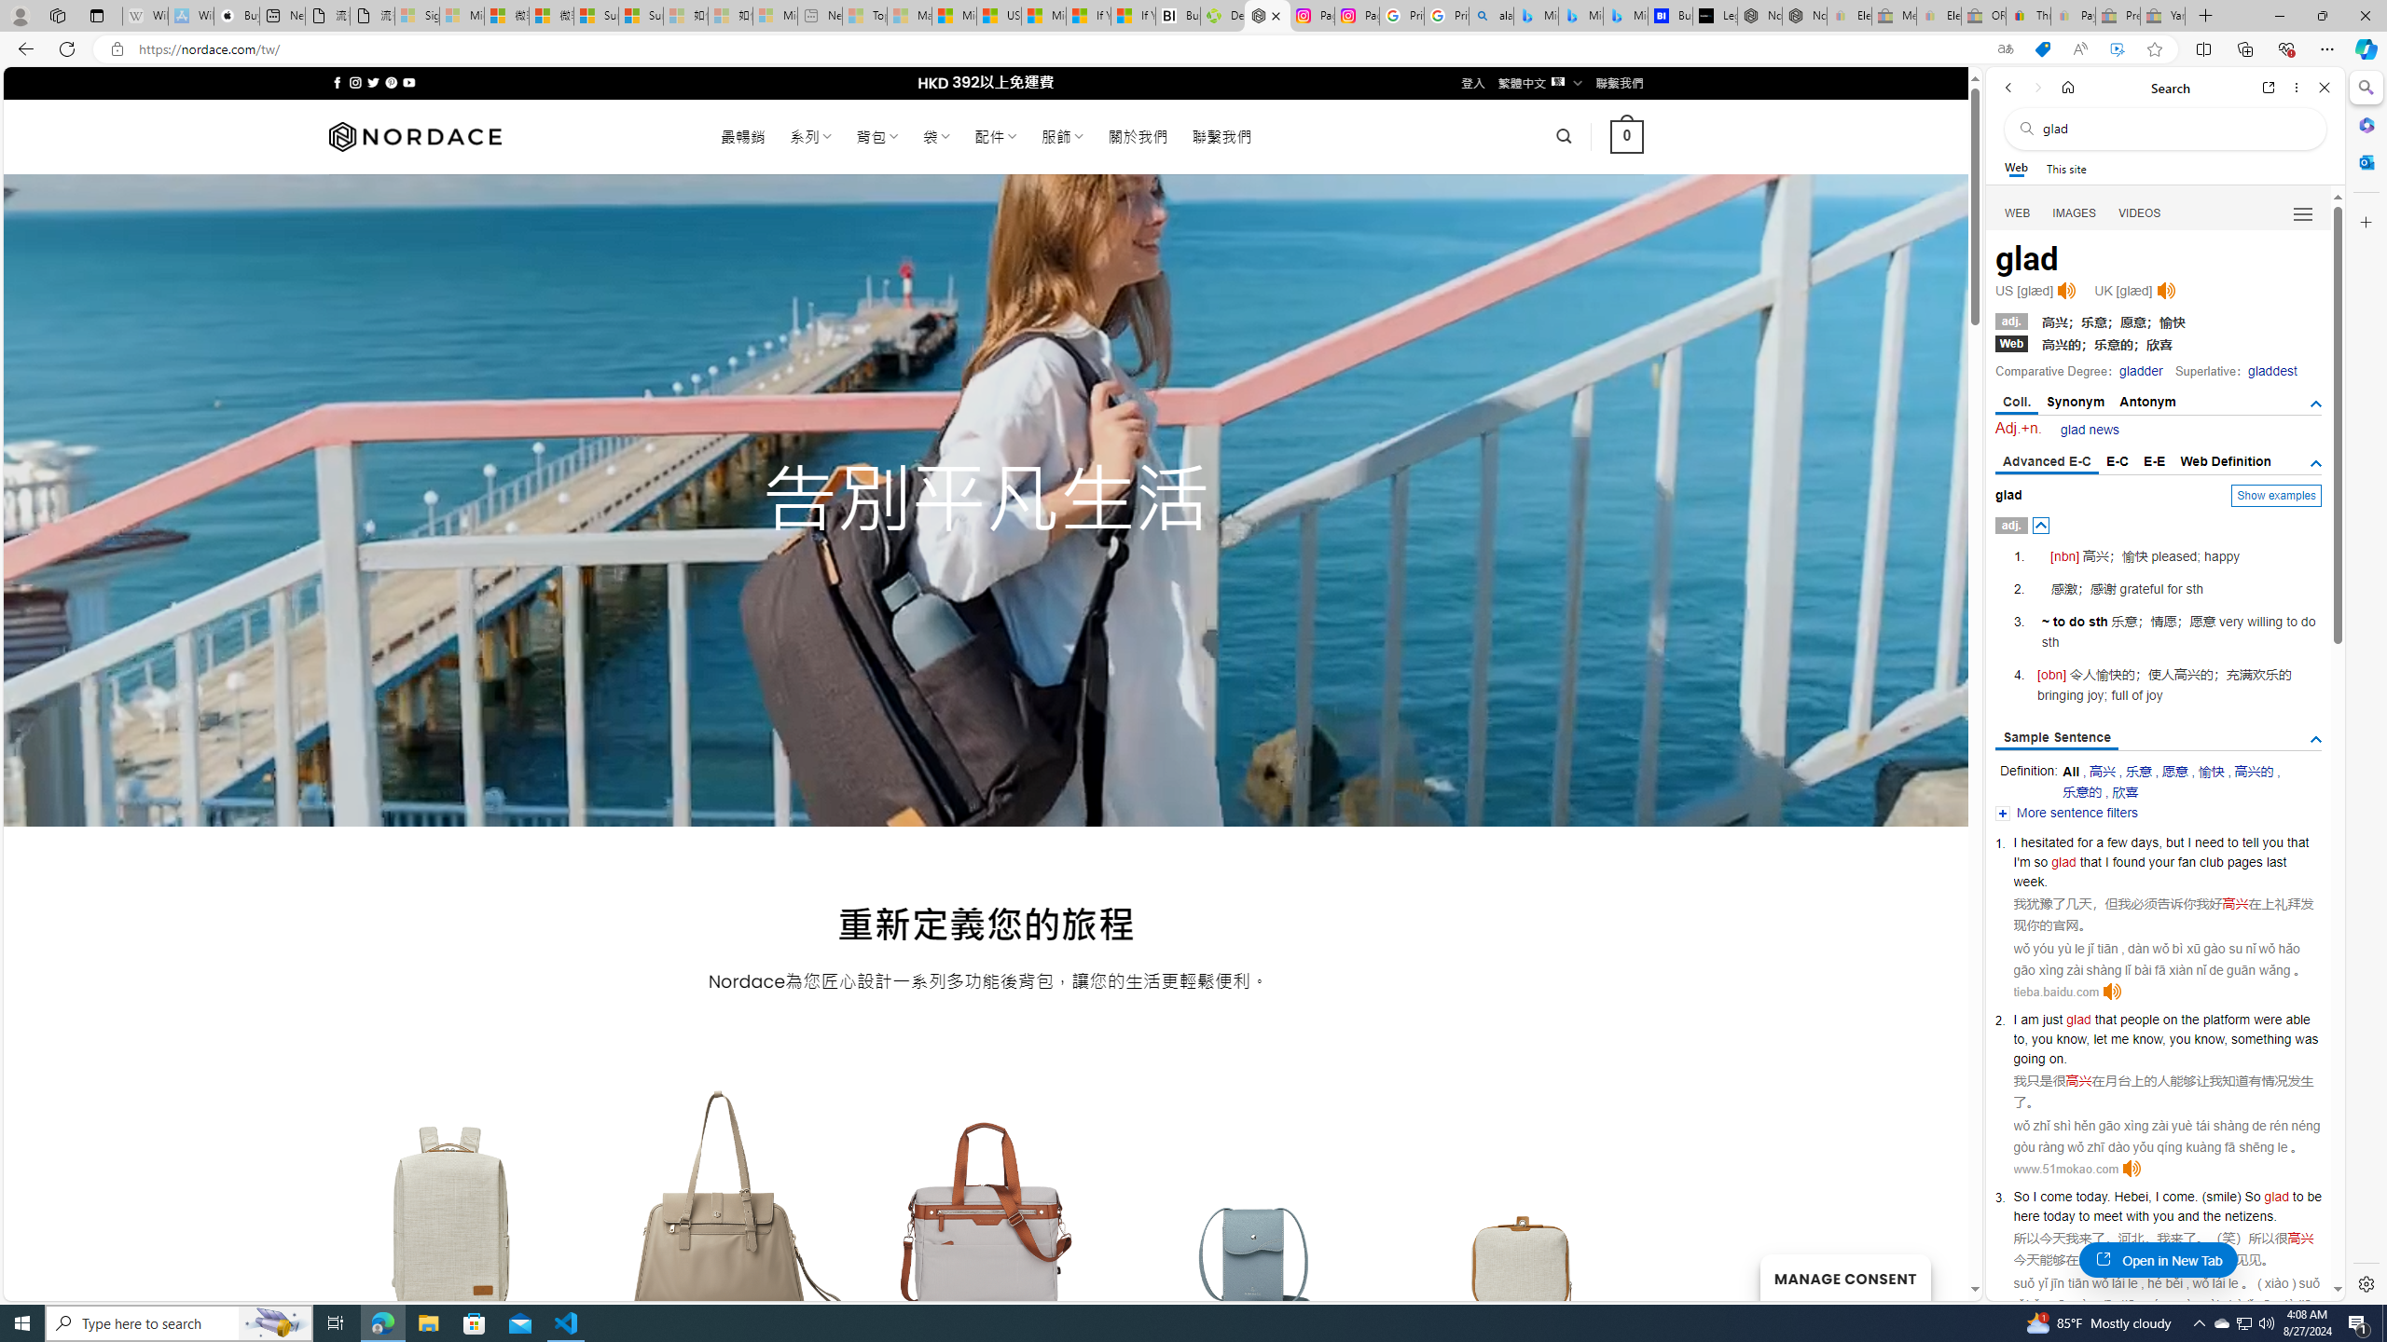  Describe the element at coordinates (2076, 402) in the screenshot. I see `Synonym` at that location.